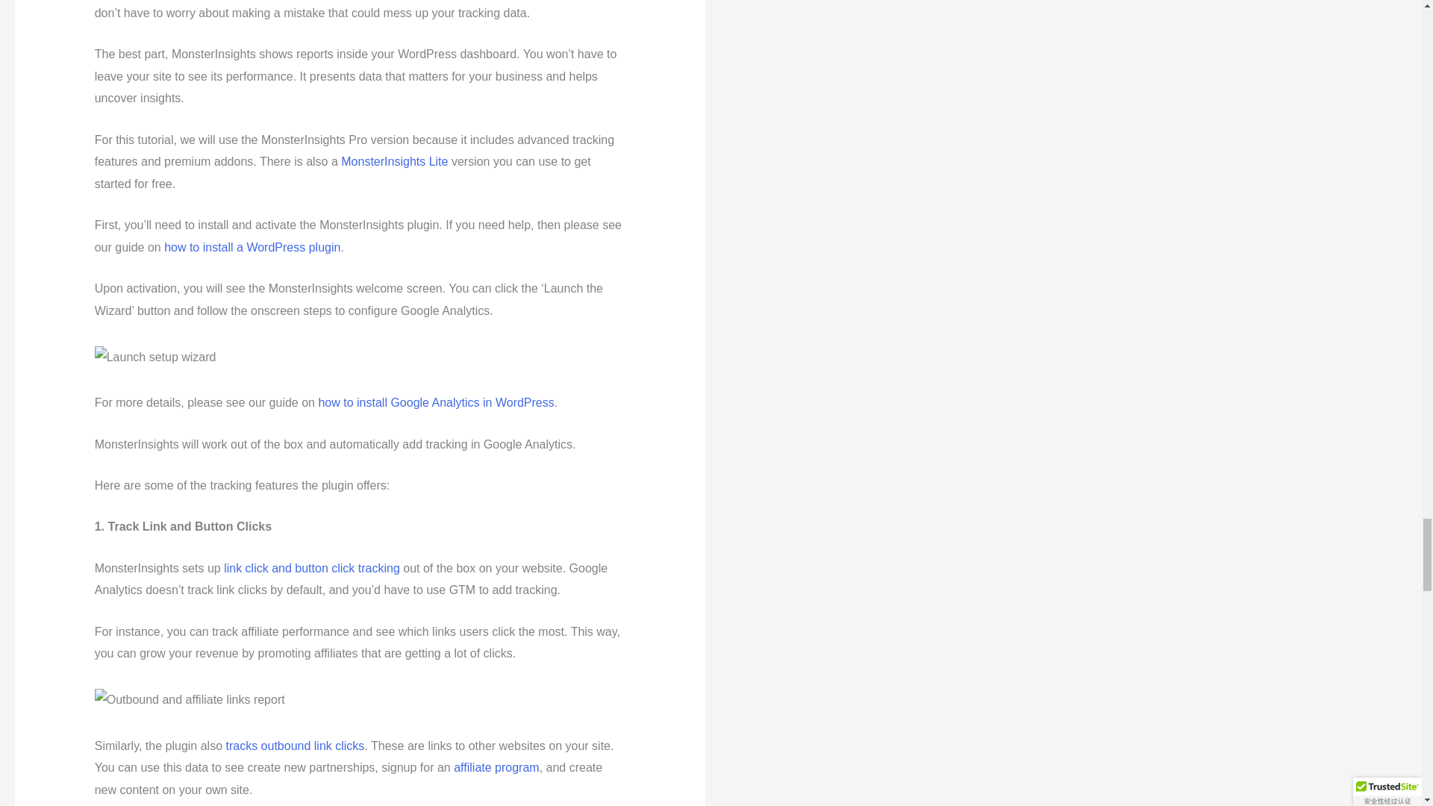 The height and width of the screenshot is (806, 1433). I want to click on How to Track Outbound Links in WordPress, so click(294, 746).